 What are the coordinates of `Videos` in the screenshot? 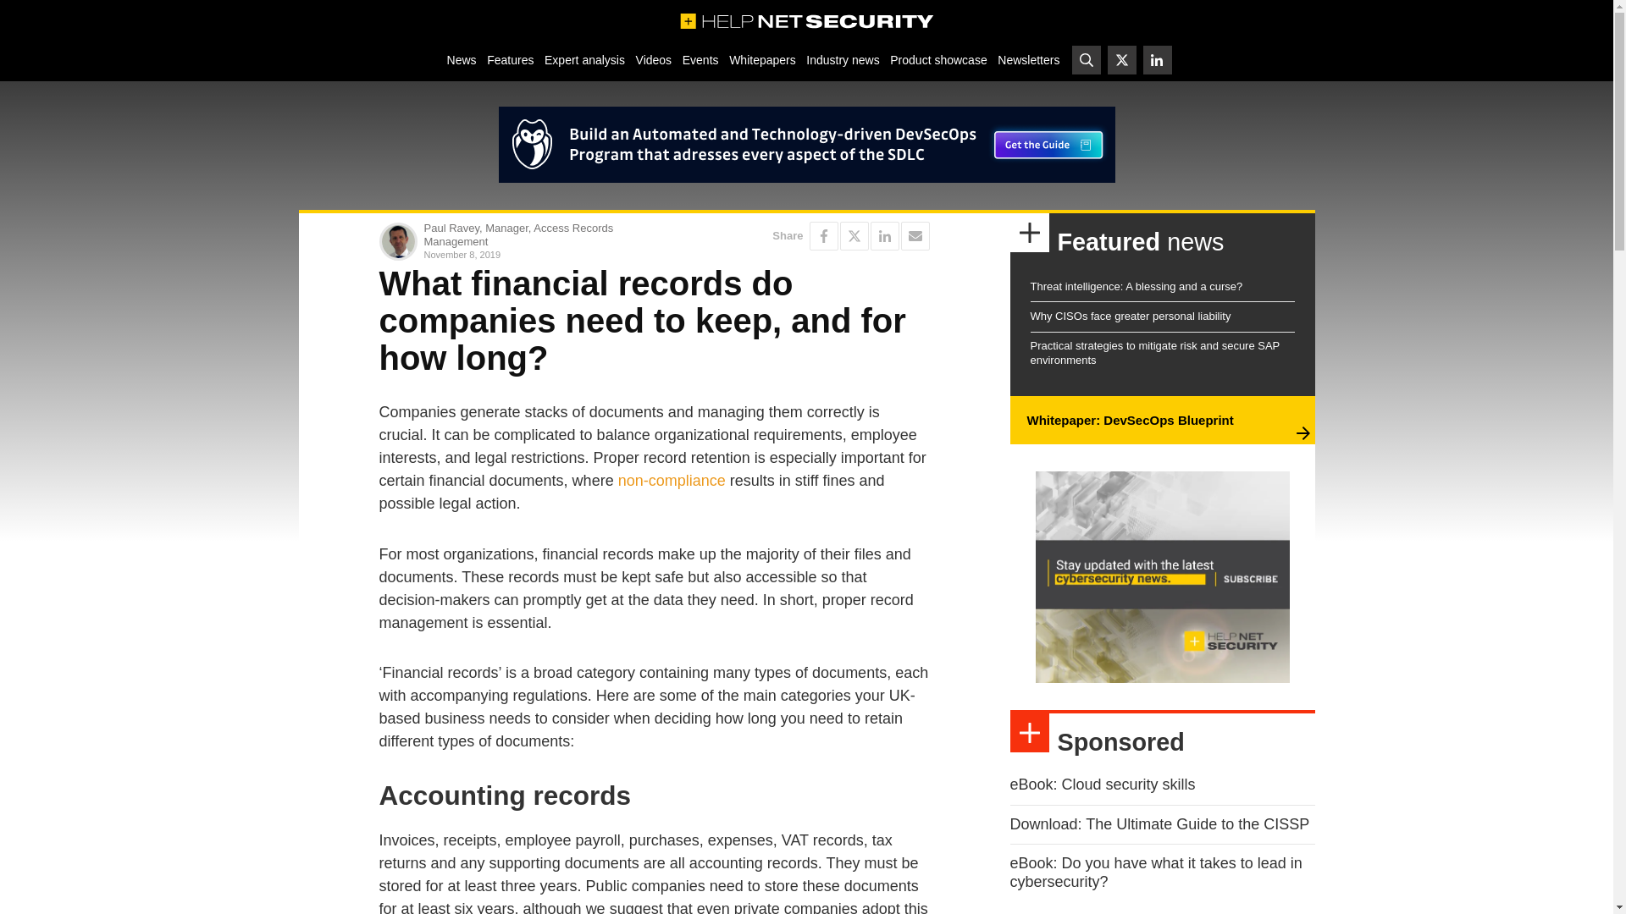 It's located at (653, 59).